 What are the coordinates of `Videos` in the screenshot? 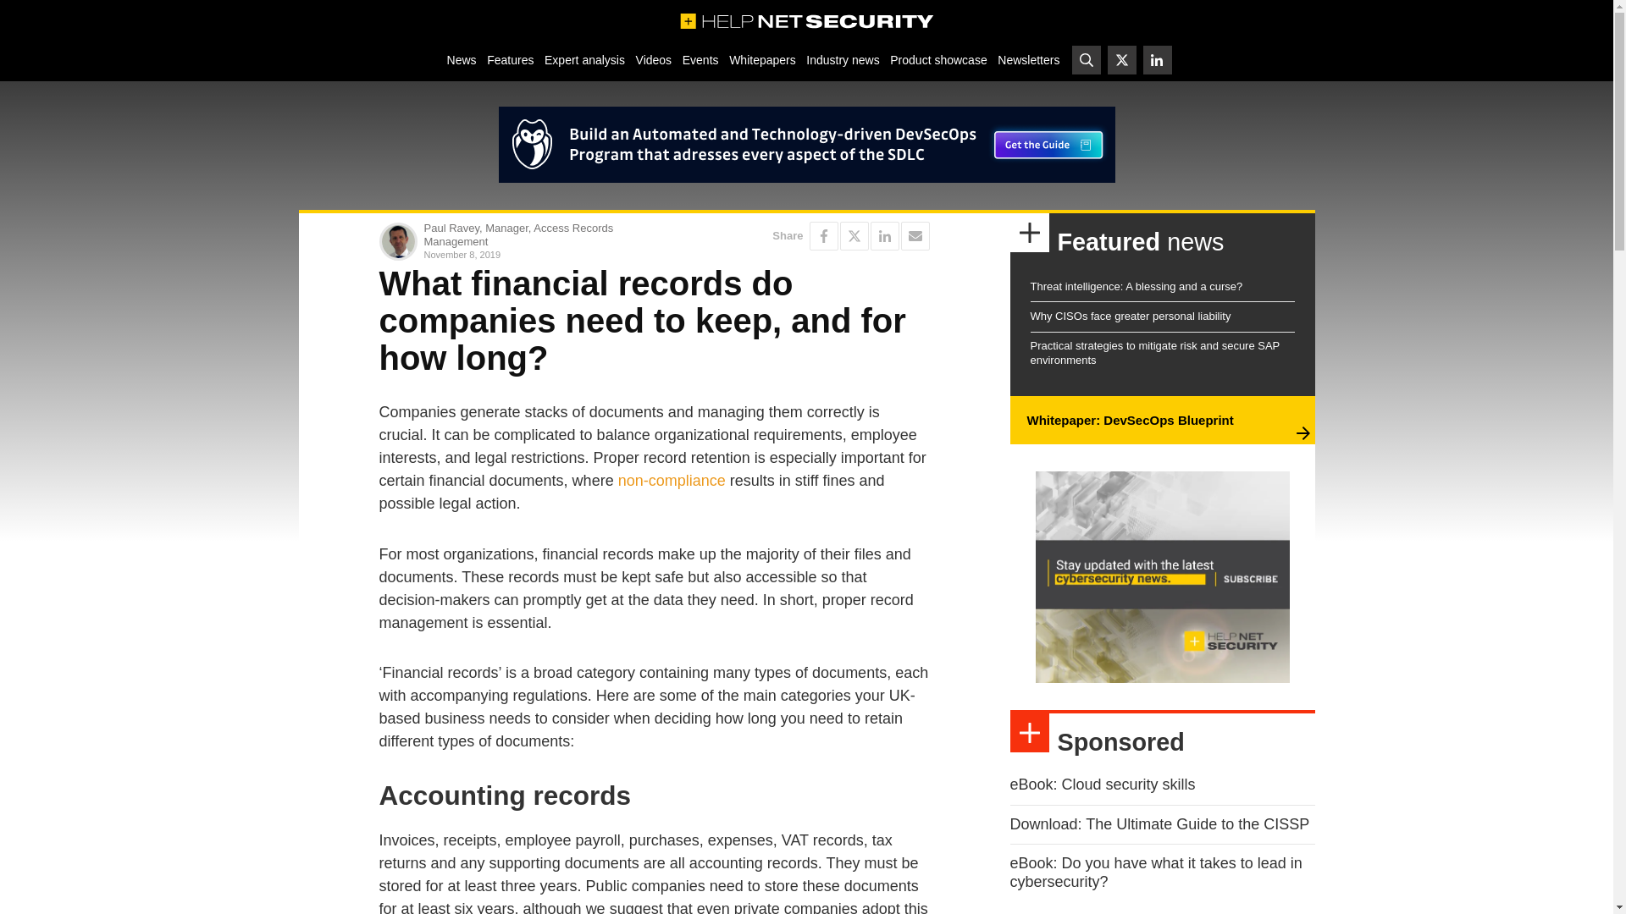 It's located at (653, 59).